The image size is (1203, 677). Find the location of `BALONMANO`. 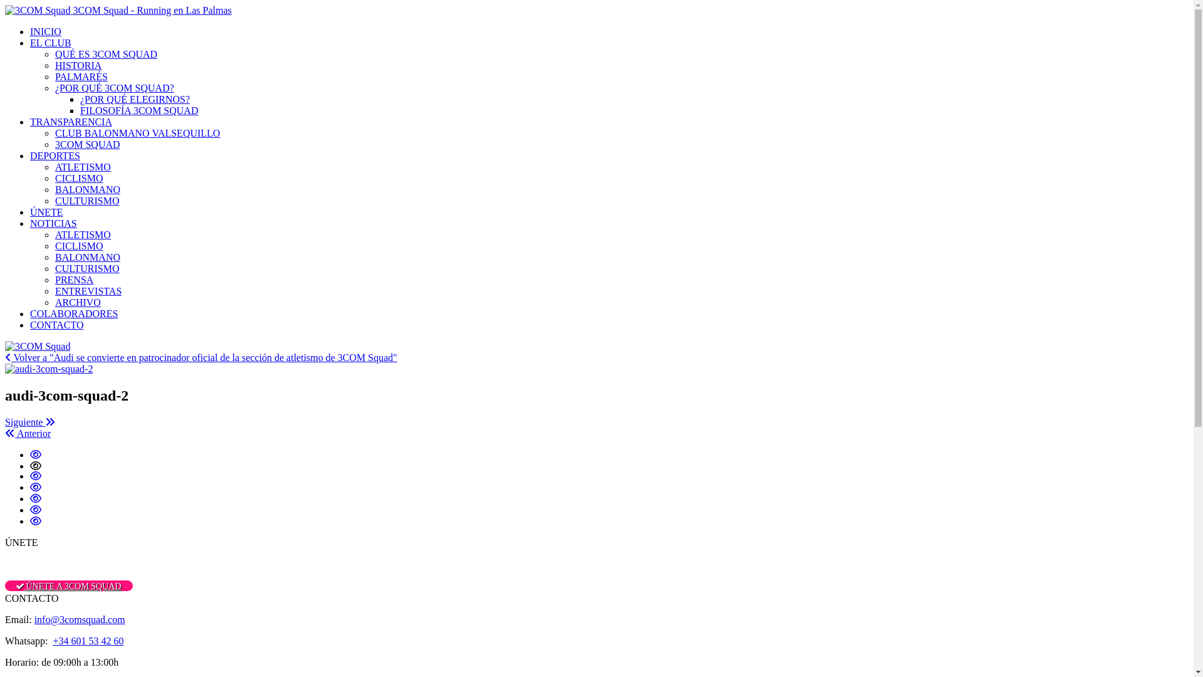

BALONMANO is located at coordinates (88, 257).